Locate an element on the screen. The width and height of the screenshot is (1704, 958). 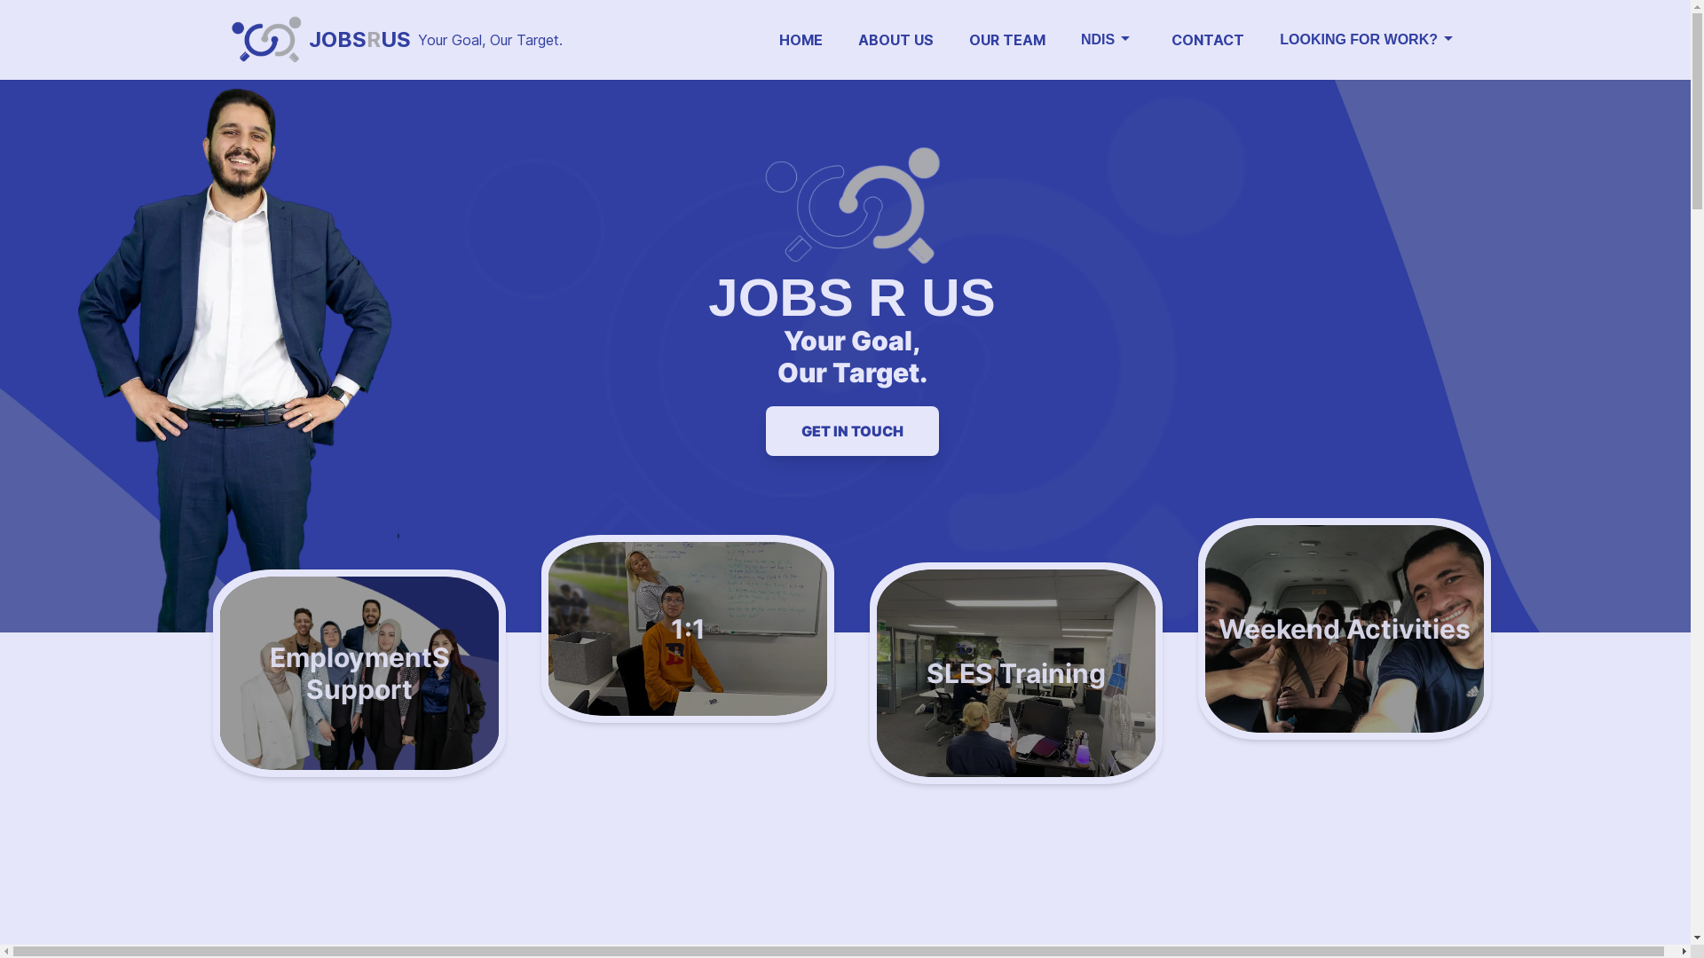
ABOUT US is located at coordinates (896, 40).